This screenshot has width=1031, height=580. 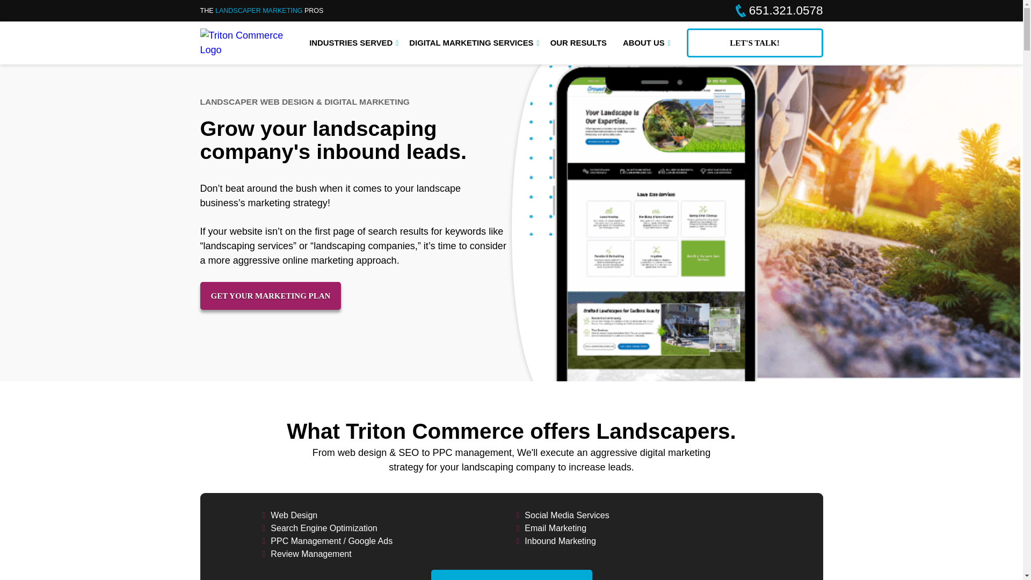 I want to click on INDUSTRIES SERVED, so click(x=352, y=43).